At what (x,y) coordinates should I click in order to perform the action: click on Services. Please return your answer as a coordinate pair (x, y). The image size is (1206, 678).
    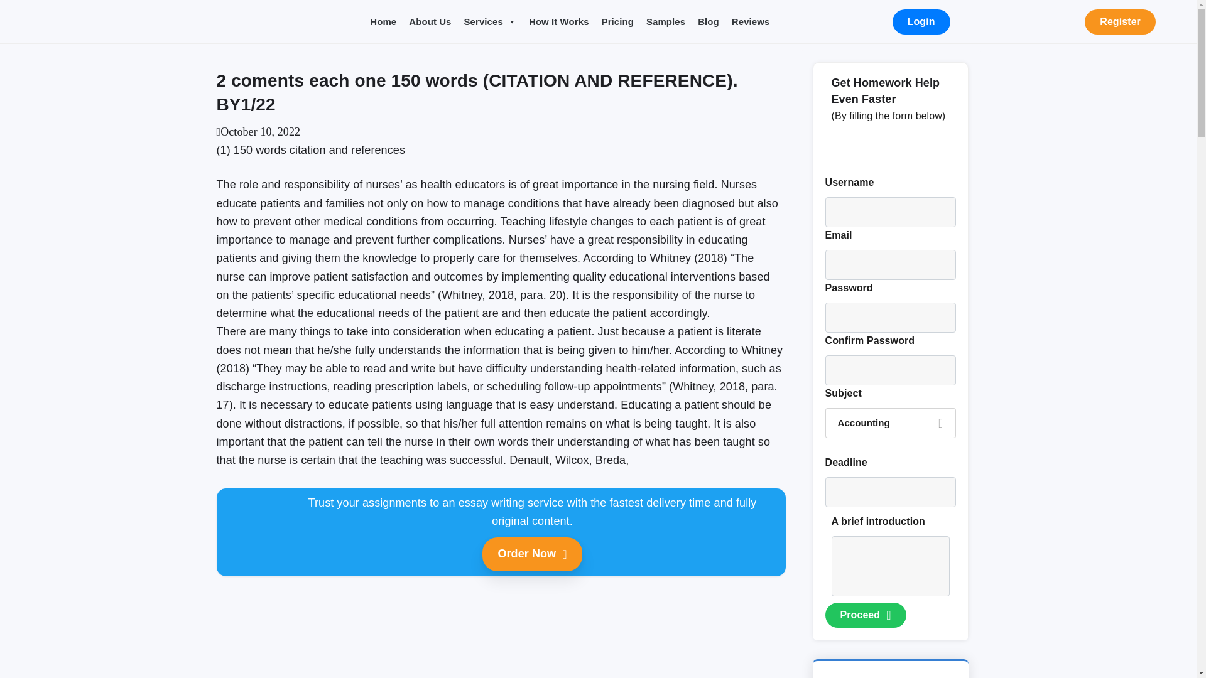
    Looking at the image, I should click on (490, 22).